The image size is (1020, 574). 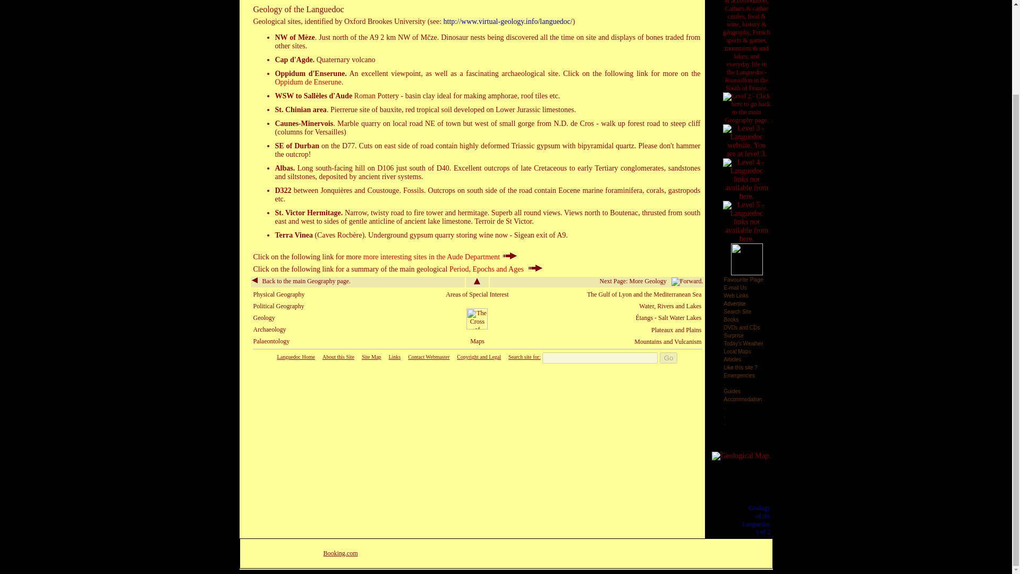 I want to click on Geology, so click(x=263, y=317).